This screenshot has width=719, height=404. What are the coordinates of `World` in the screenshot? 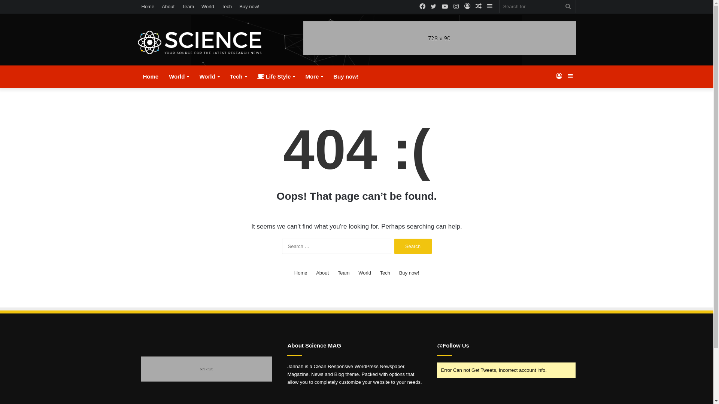 It's located at (179, 77).